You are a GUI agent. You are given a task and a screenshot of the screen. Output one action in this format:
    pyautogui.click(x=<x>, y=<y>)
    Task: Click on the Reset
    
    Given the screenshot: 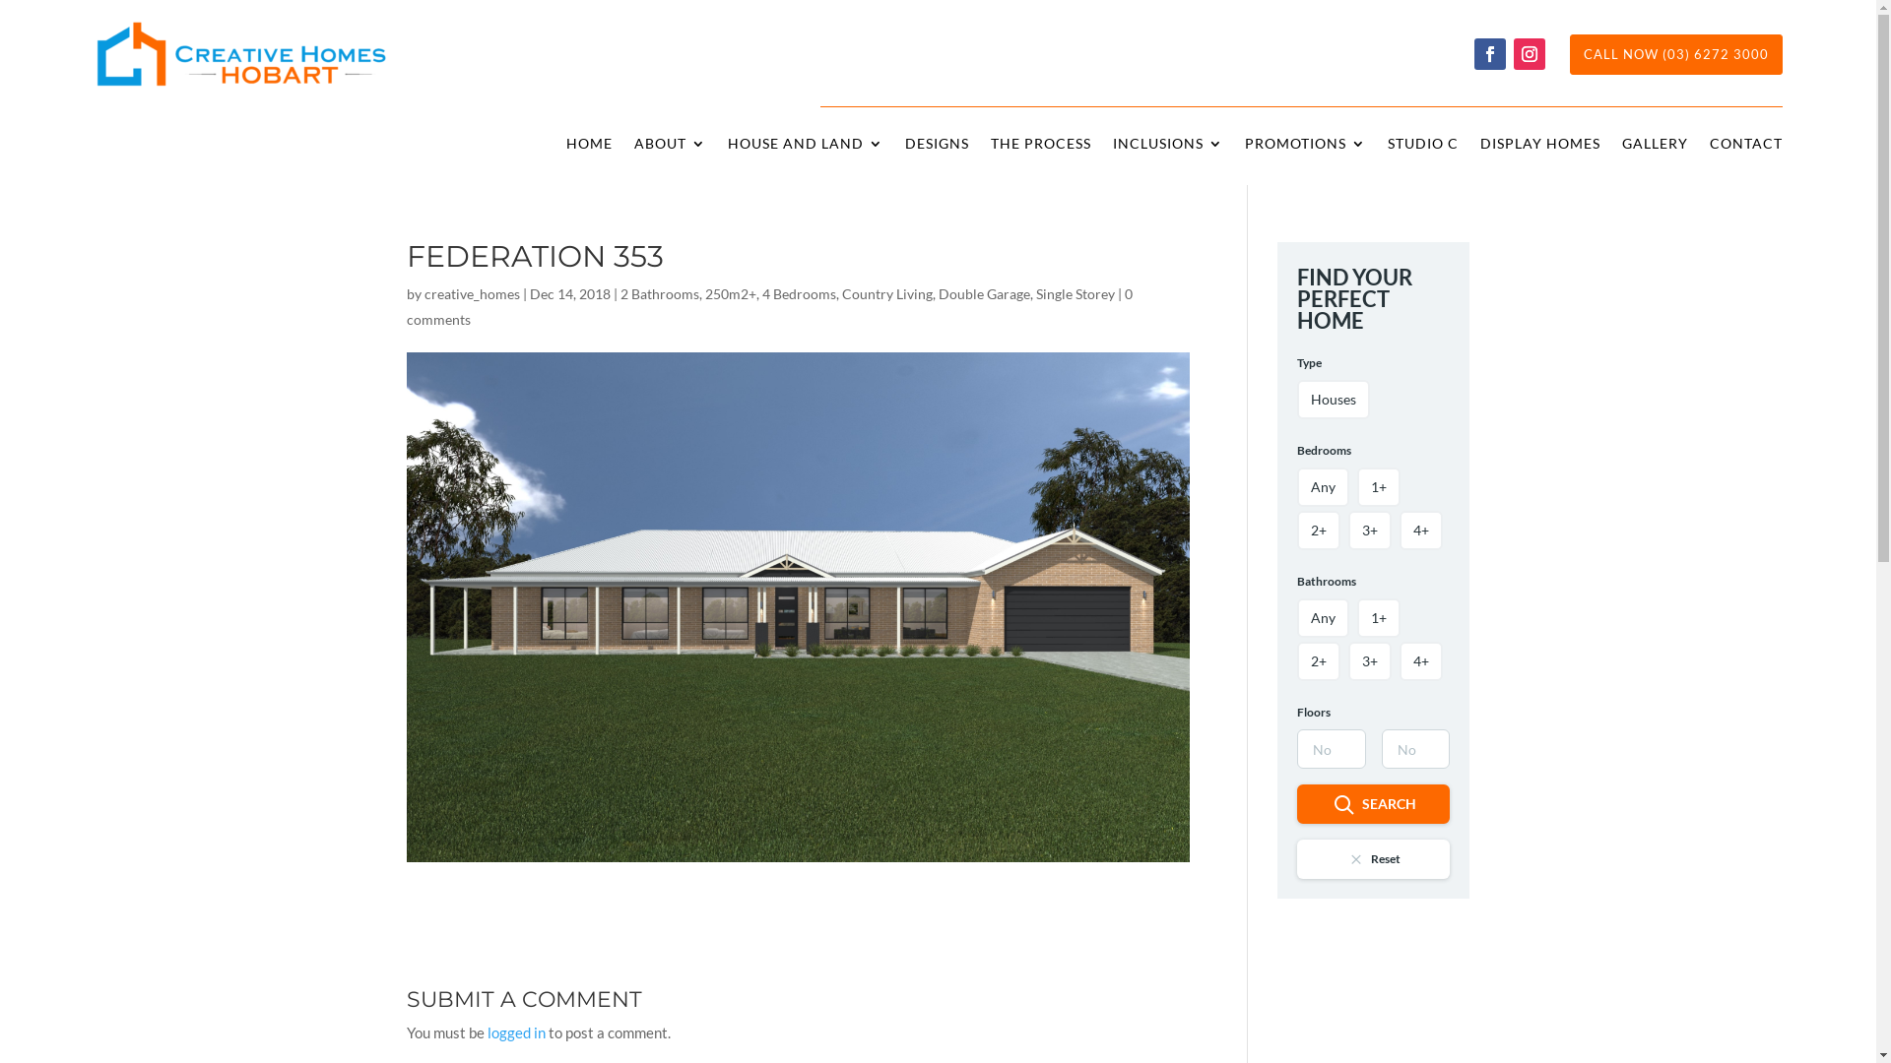 What is the action you would take?
    pyautogui.click(x=1373, y=859)
    